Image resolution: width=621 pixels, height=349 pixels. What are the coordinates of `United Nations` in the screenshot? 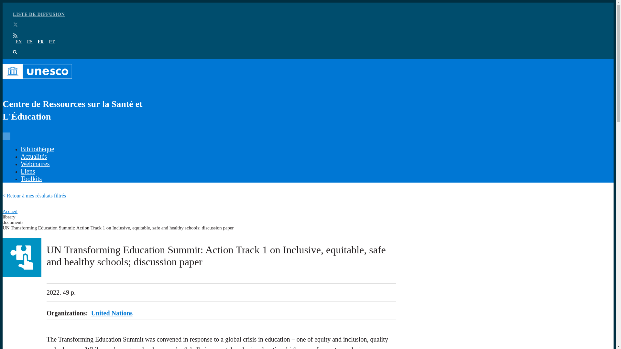 It's located at (112, 313).